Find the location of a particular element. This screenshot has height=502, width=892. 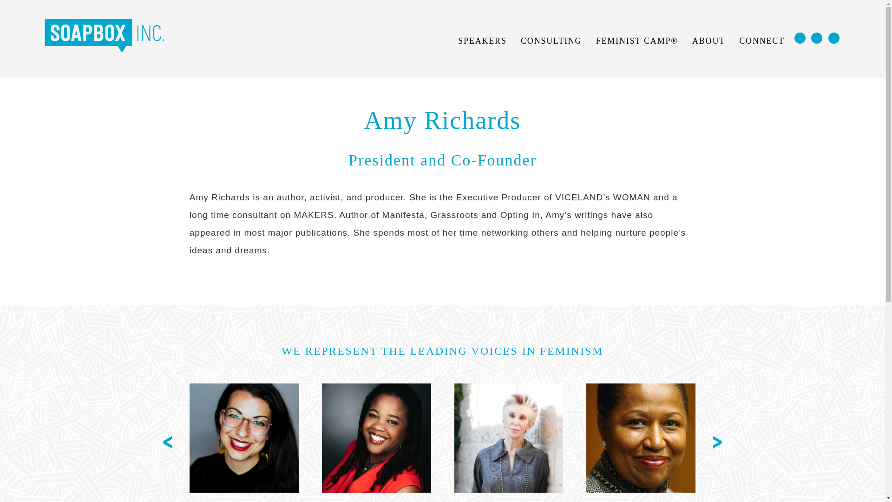

Carol Moseley Braun is located at coordinates (641, 438).